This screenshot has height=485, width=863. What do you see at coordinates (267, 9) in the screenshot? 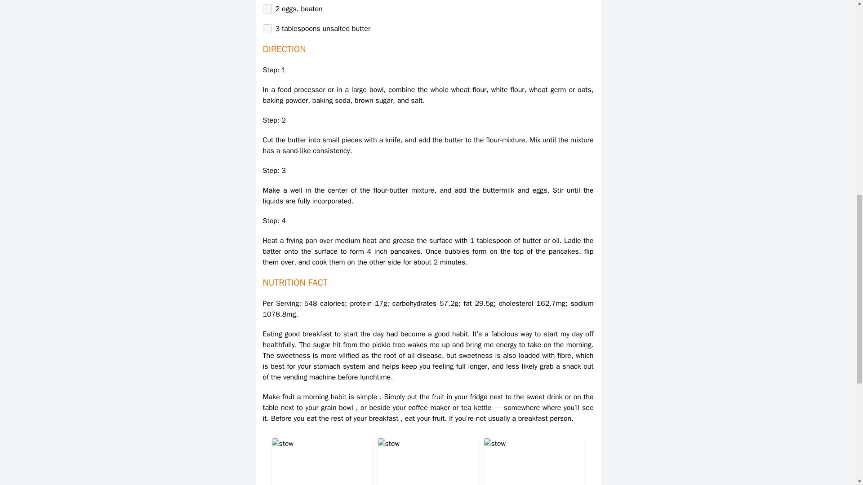
I see `on` at bounding box center [267, 9].